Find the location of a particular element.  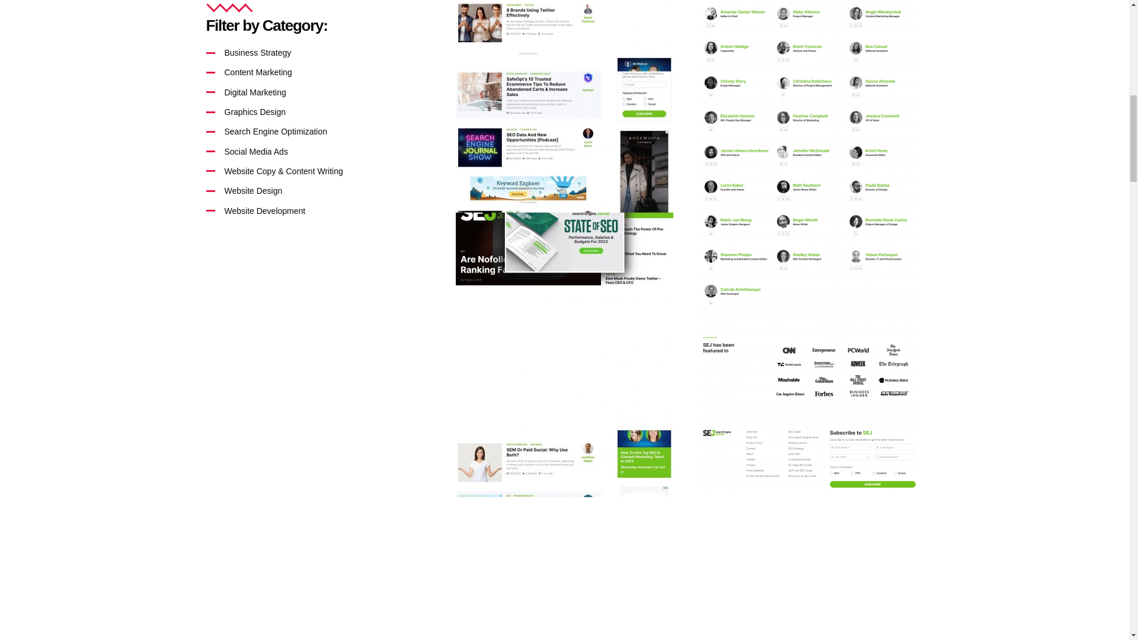

Content Marketing is located at coordinates (319, 72).